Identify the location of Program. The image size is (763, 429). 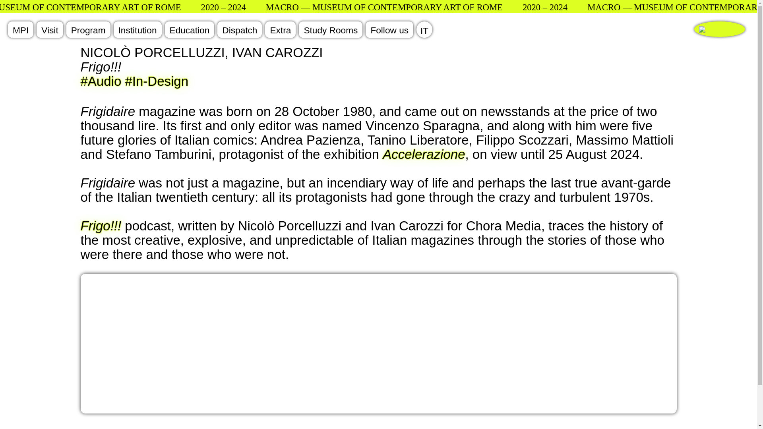
(88, 29).